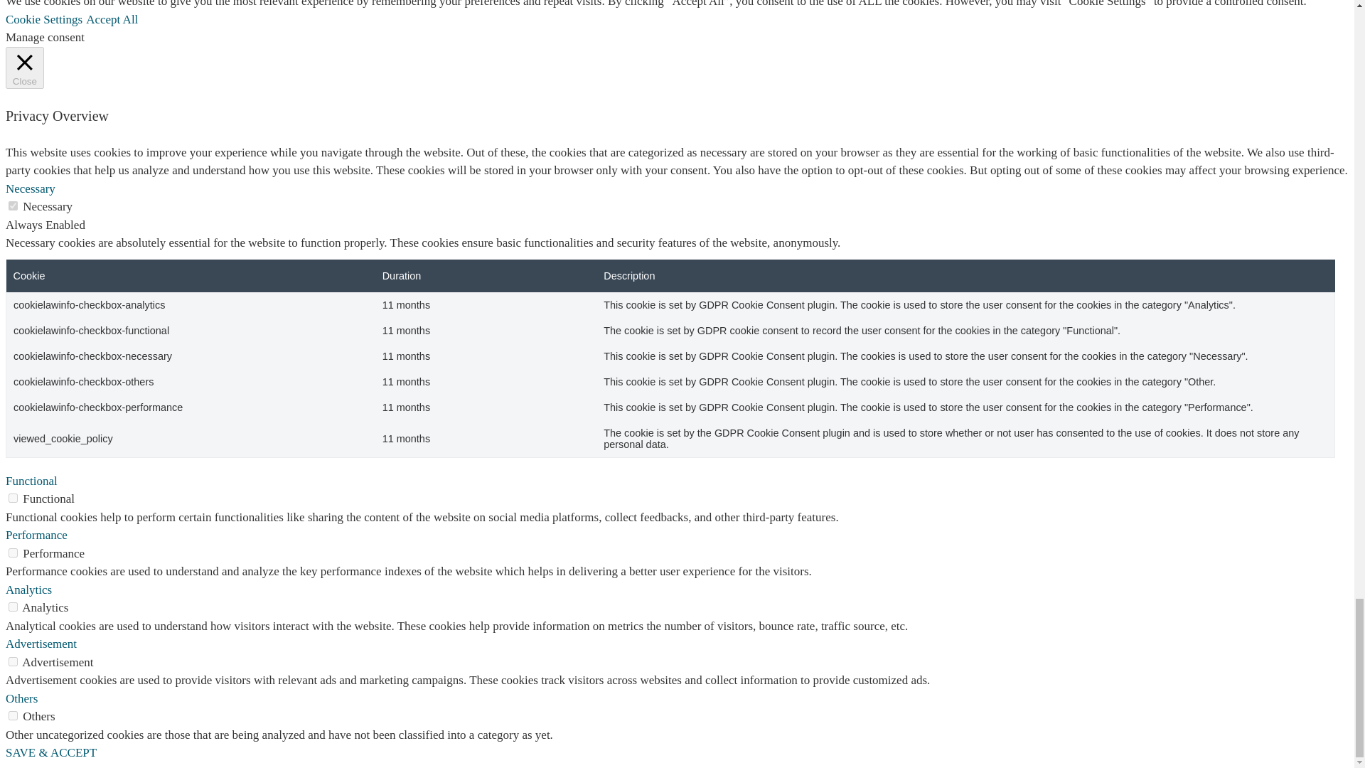  I want to click on Necessary, so click(30, 188).